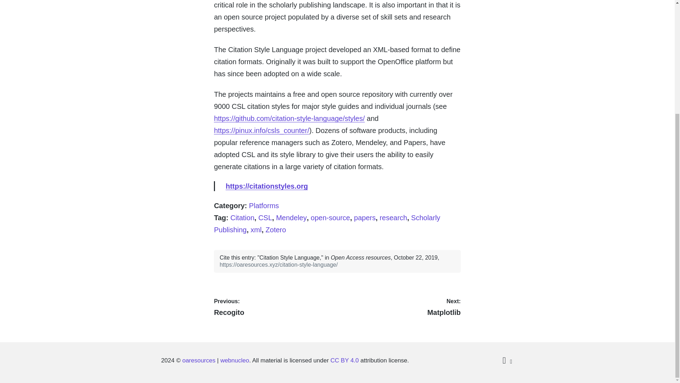 The width and height of the screenshot is (680, 383). Describe the element at coordinates (327, 223) in the screenshot. I see `Mendeley` at that location.